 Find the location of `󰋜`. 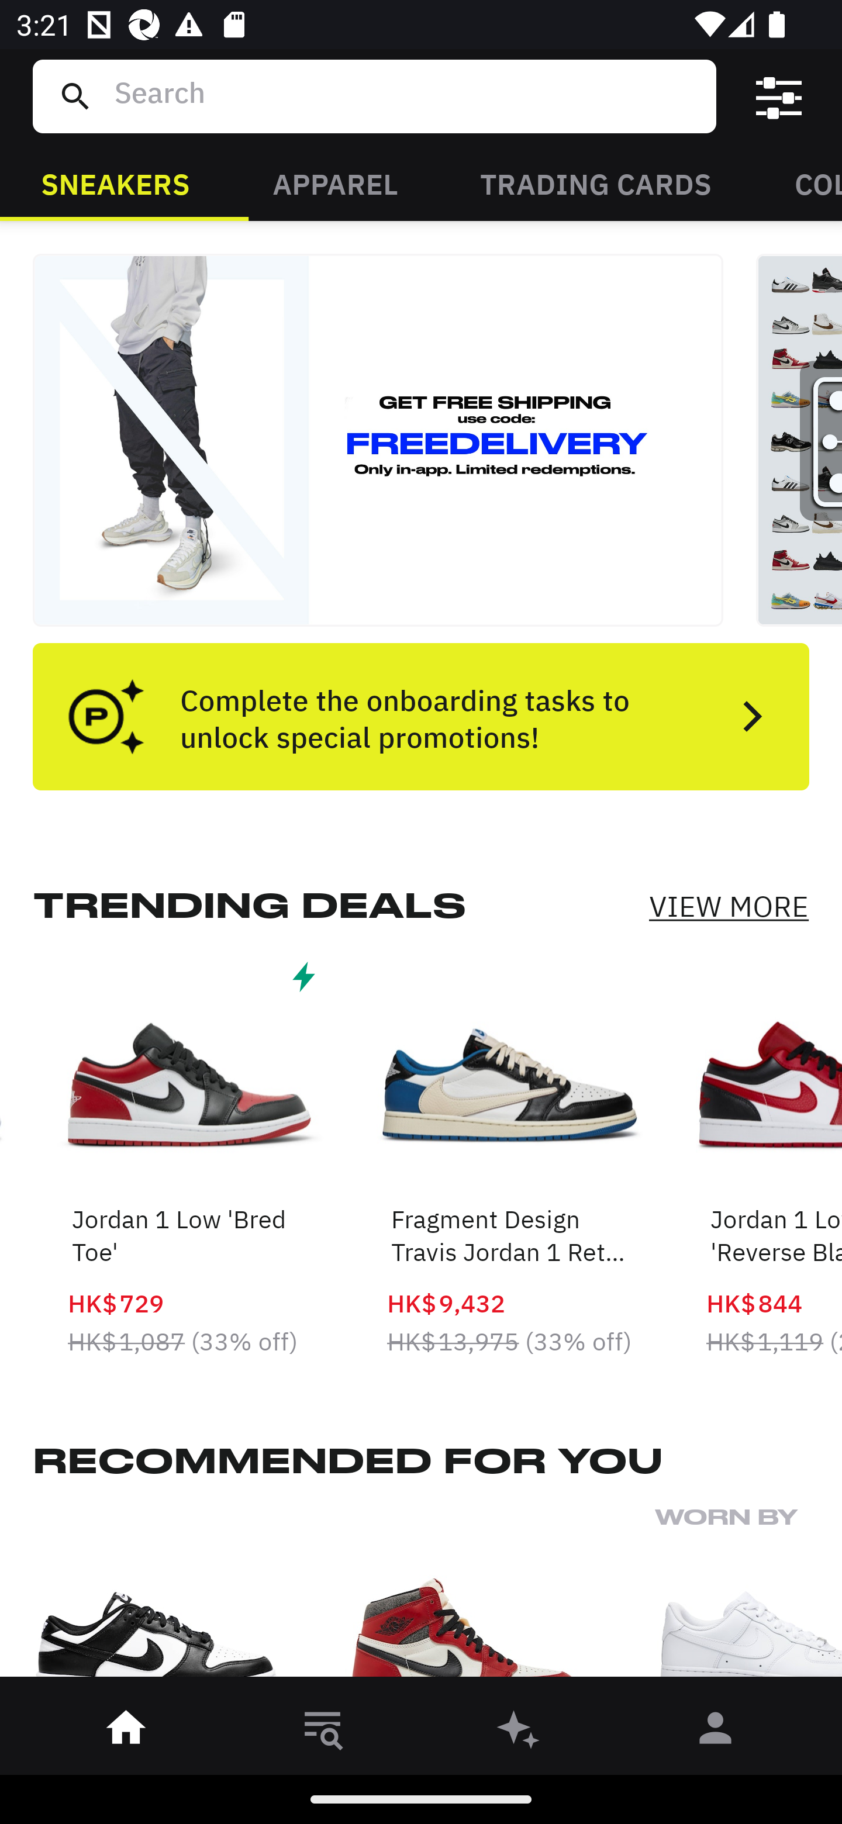

󰋜 is located at coordinates (126, 1732).